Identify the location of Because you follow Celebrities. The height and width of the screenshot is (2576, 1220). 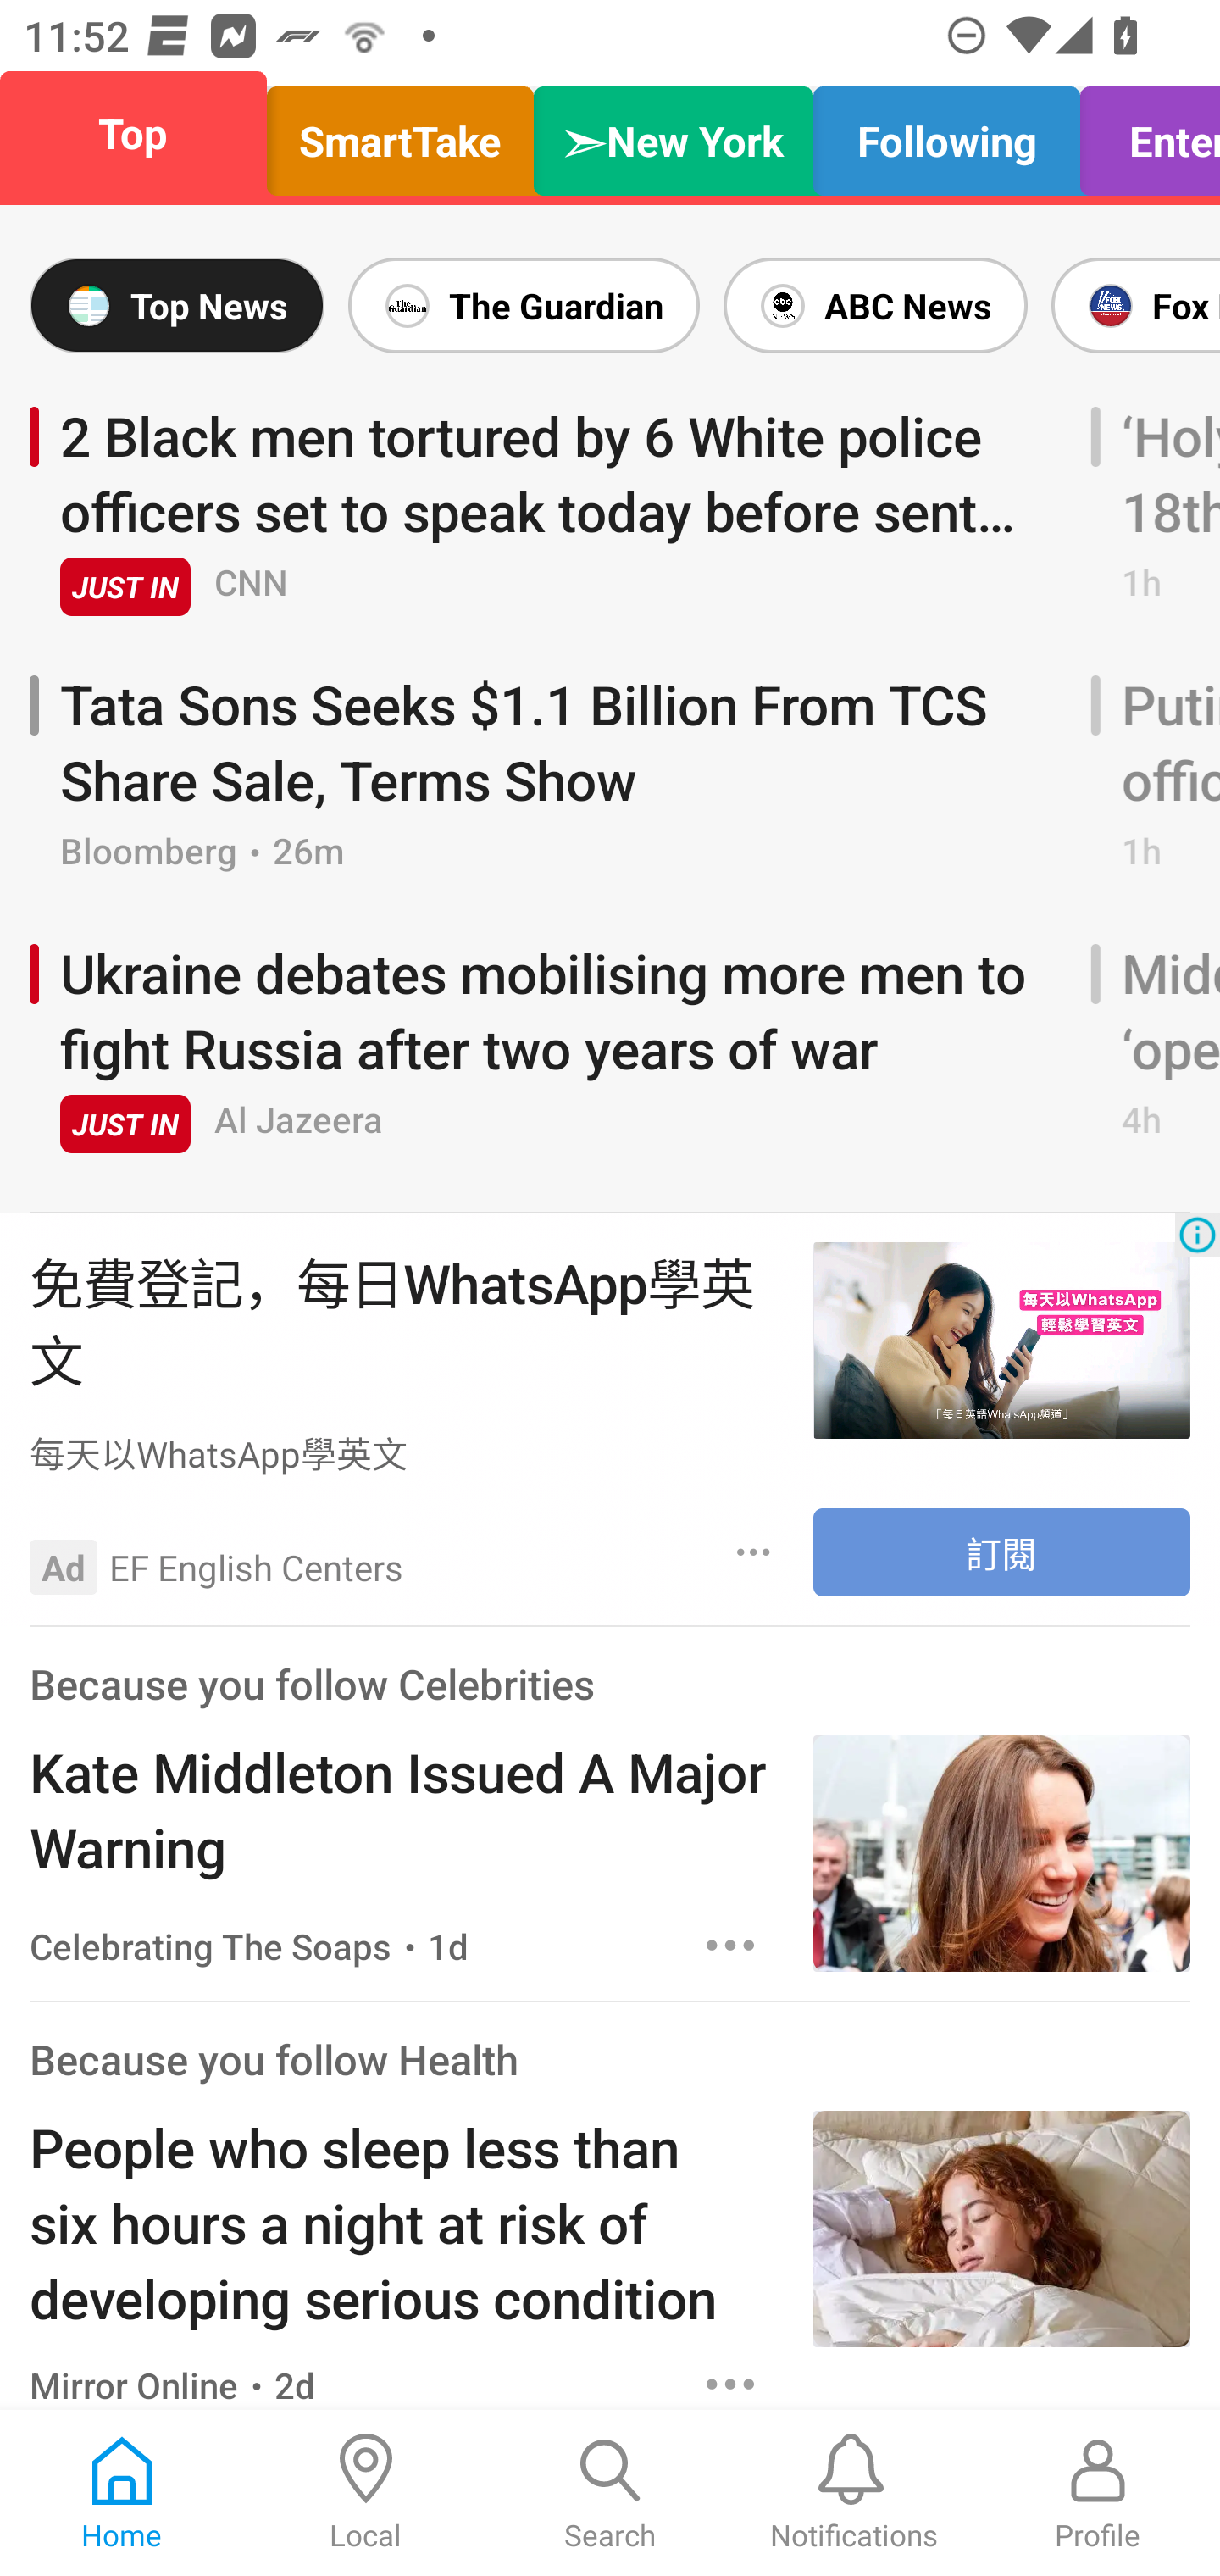
(312, 1683).